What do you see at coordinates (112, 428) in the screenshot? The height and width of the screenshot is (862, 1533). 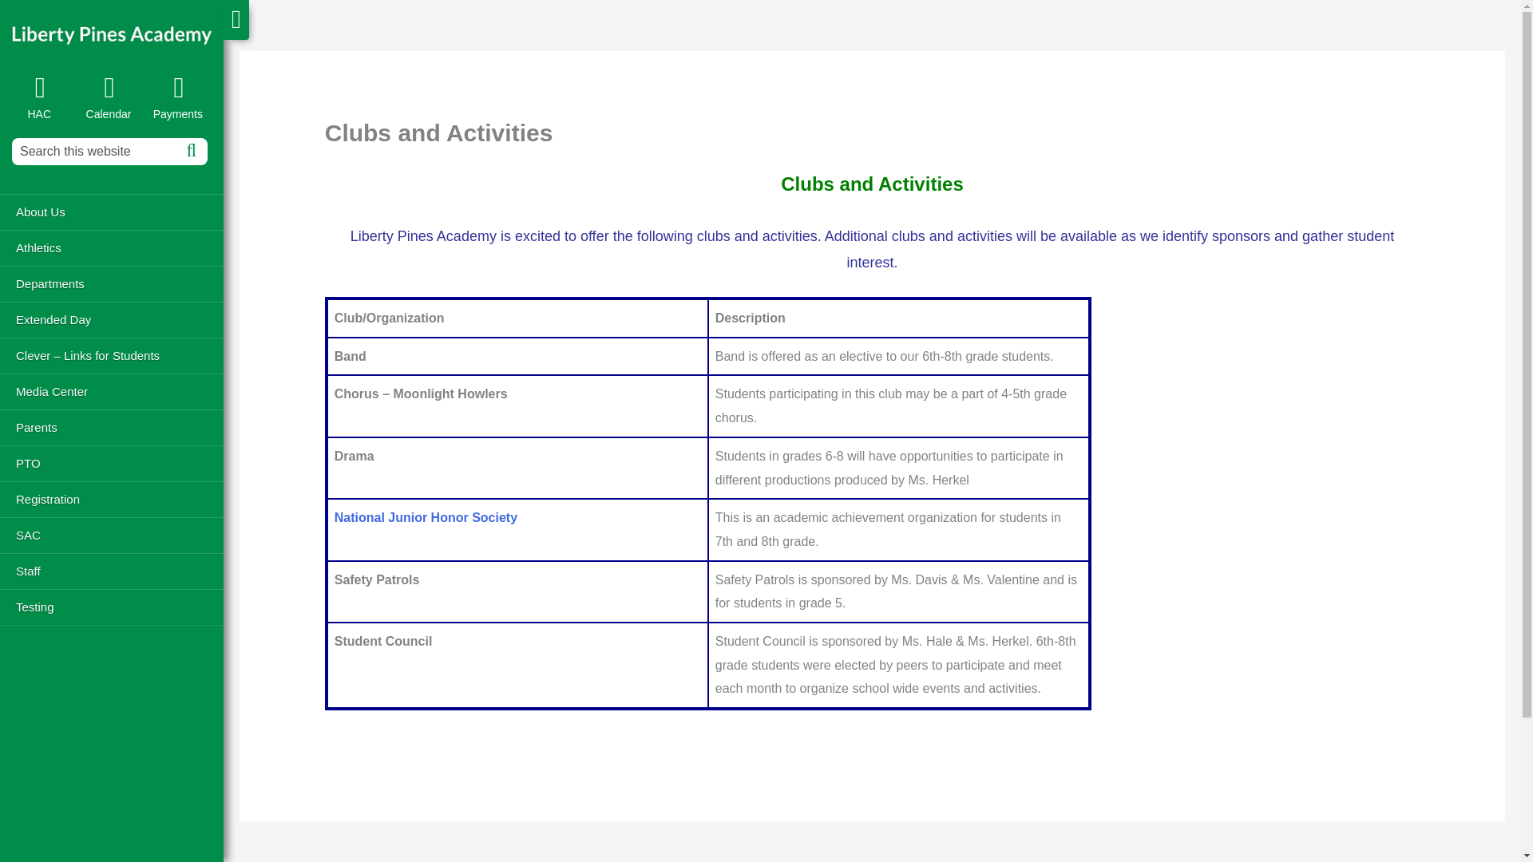 I see `Parents` at bounding box center [112, 428].